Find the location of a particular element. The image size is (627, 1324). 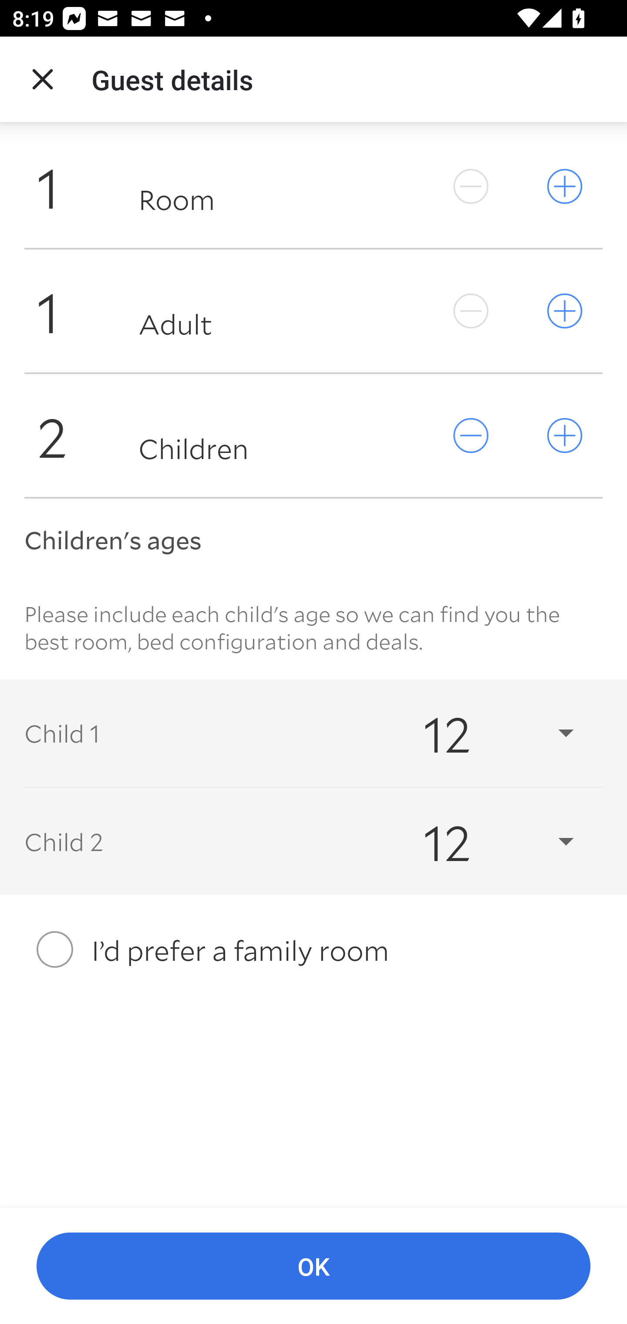

OK is located at coordinates (313, 1267).